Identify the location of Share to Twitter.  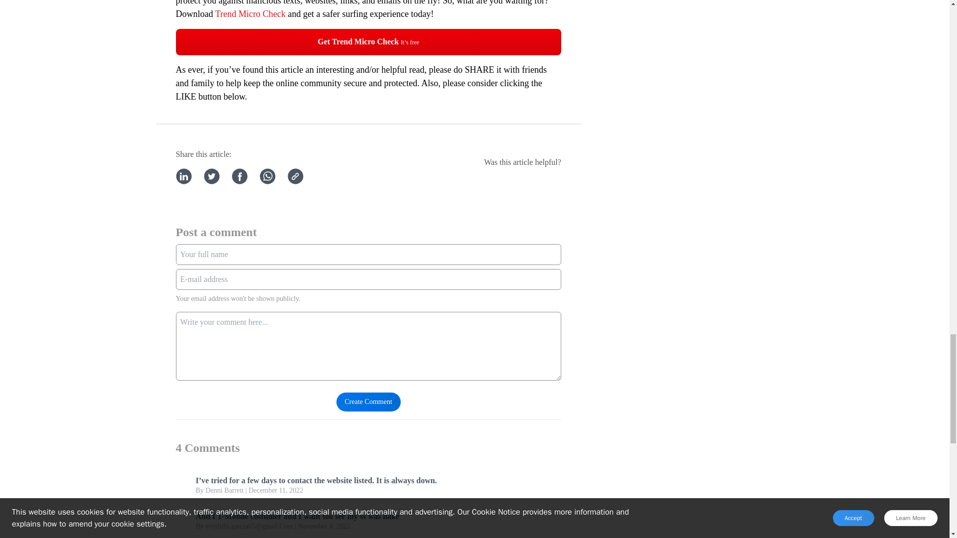
(211, 176).